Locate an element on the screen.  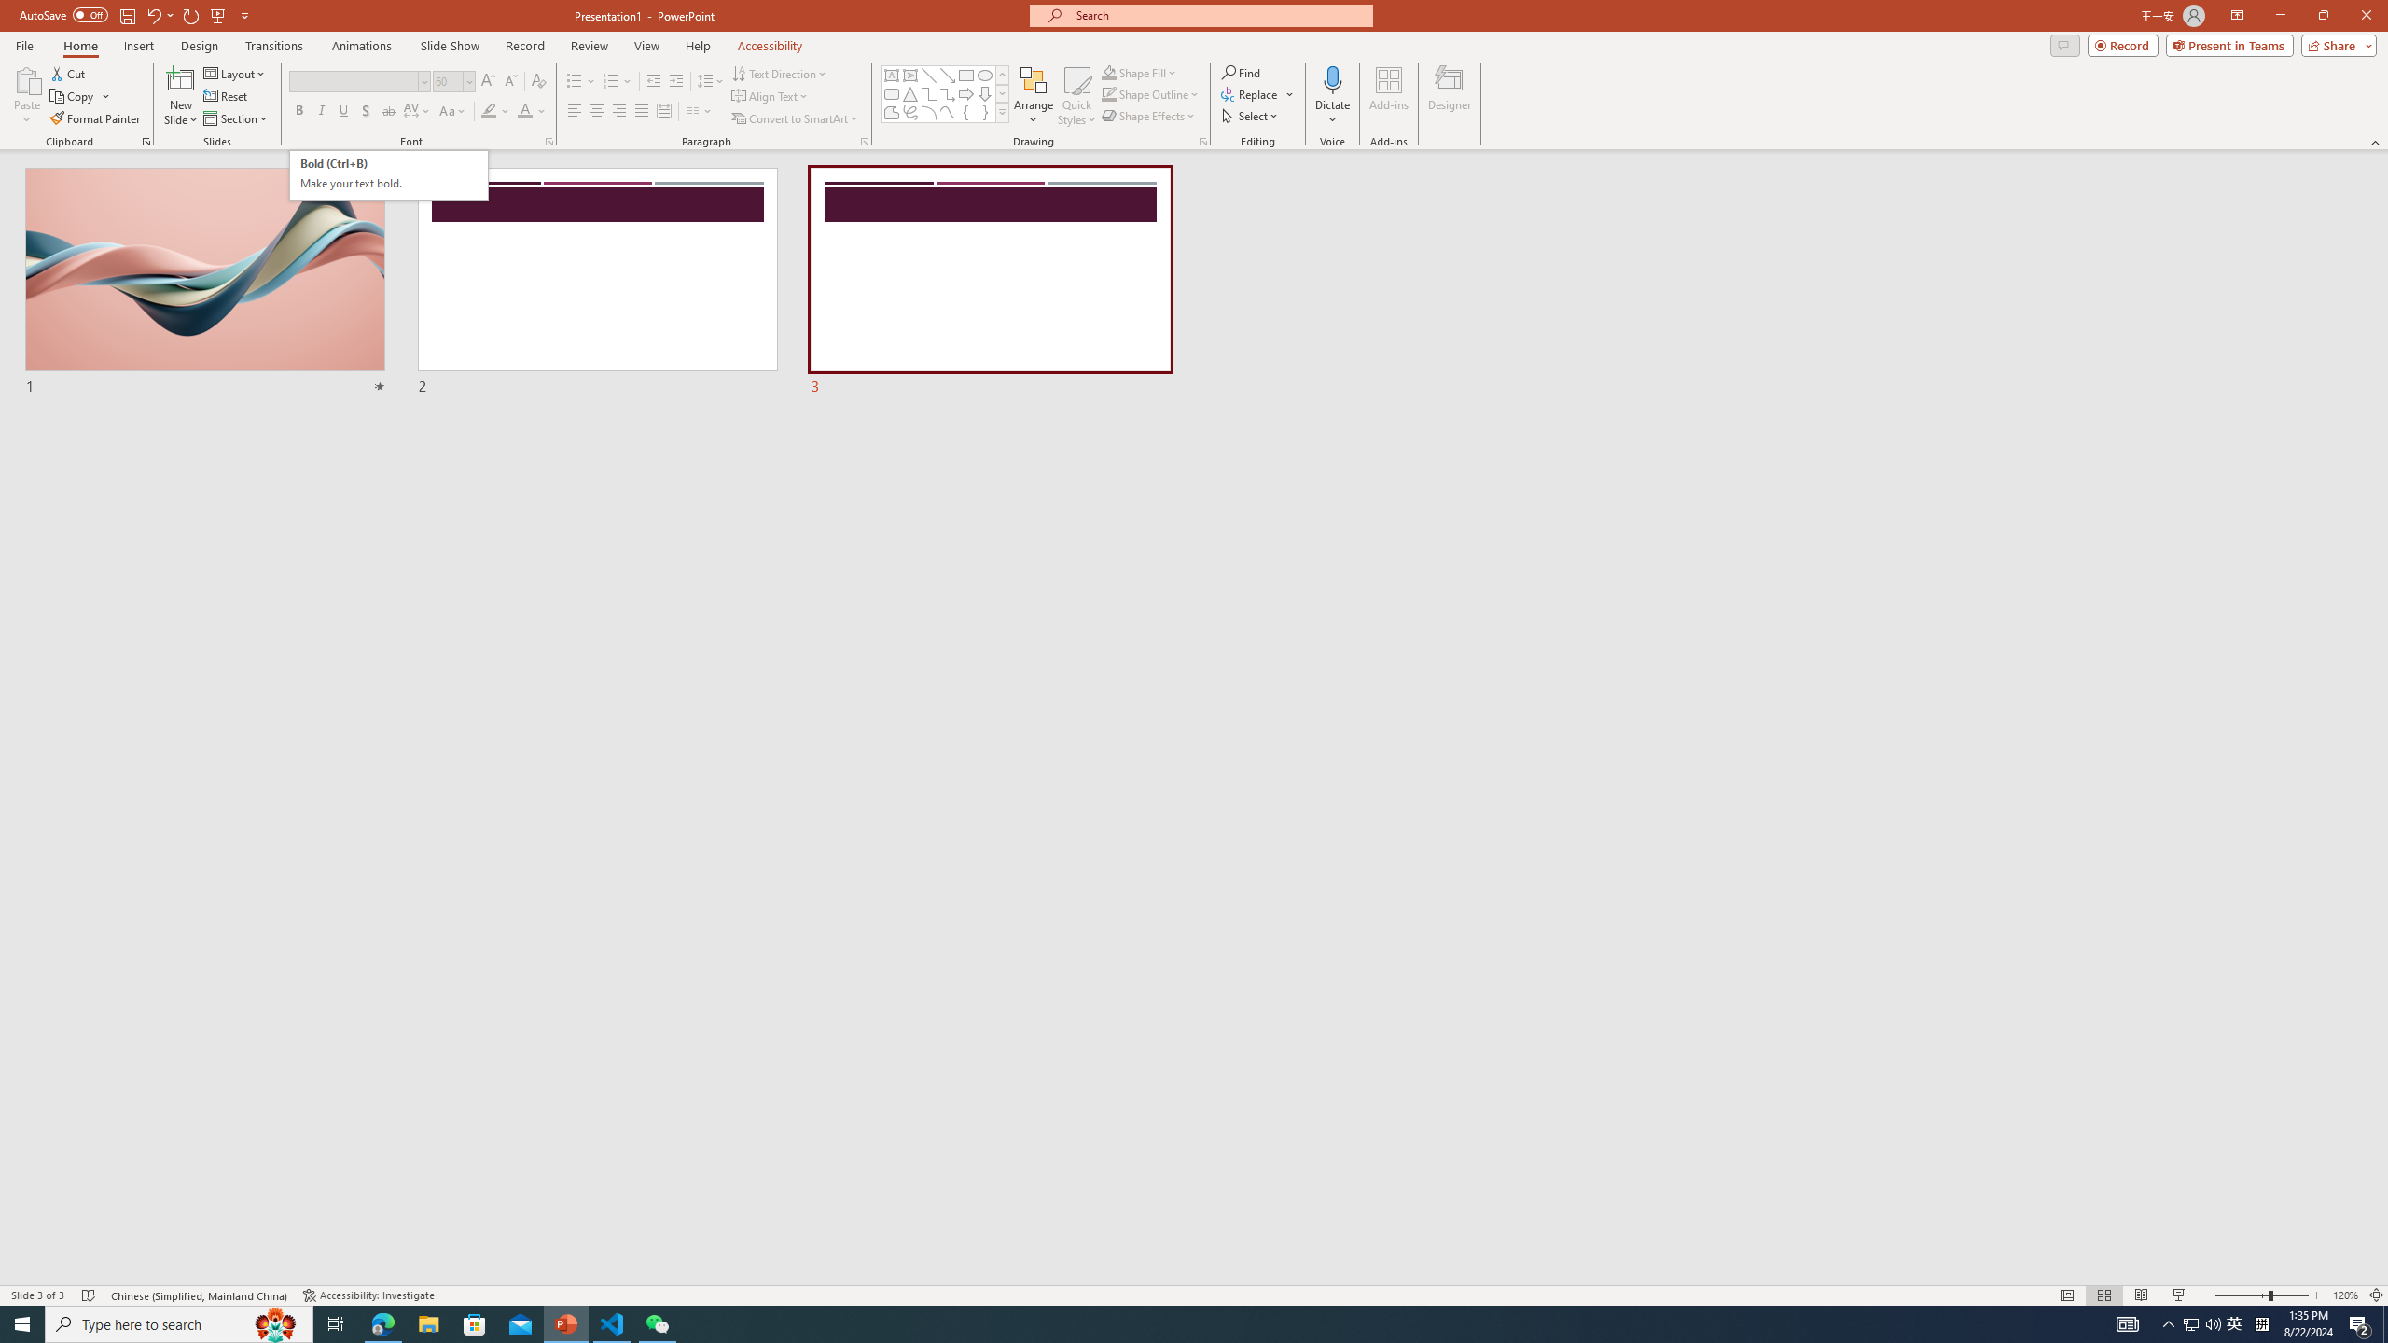
Slide Show is located at coordinates (450, 46).